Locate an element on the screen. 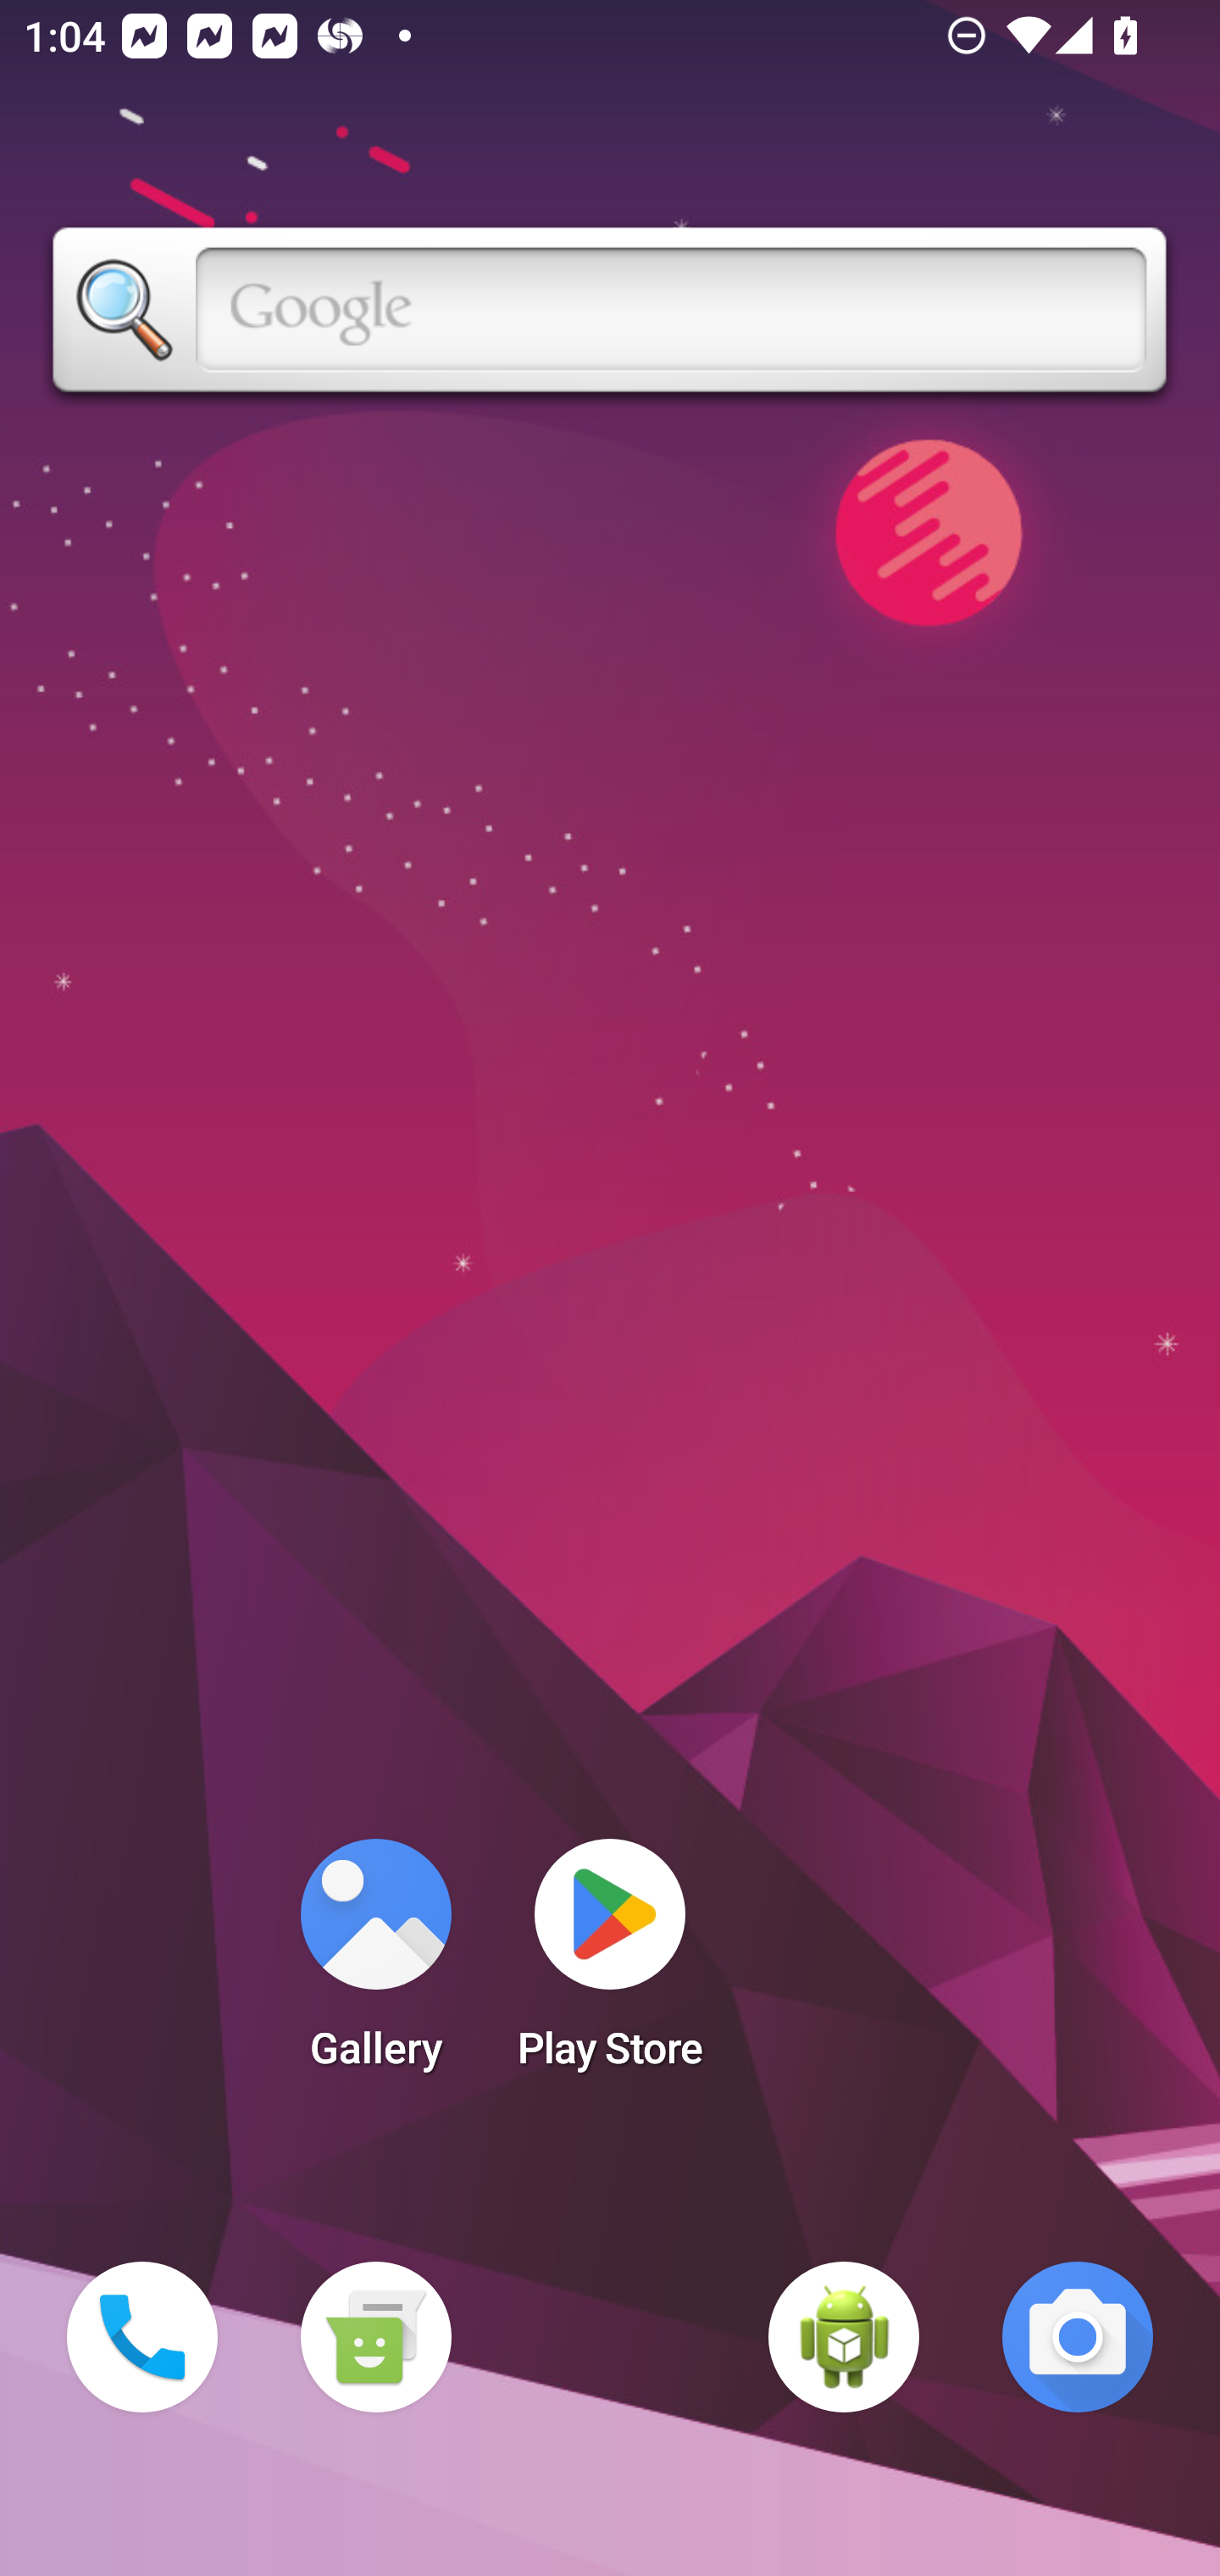 The width and height of the screenshot is (1220, 2576). Camera is located at coordinates (1078, 2337).